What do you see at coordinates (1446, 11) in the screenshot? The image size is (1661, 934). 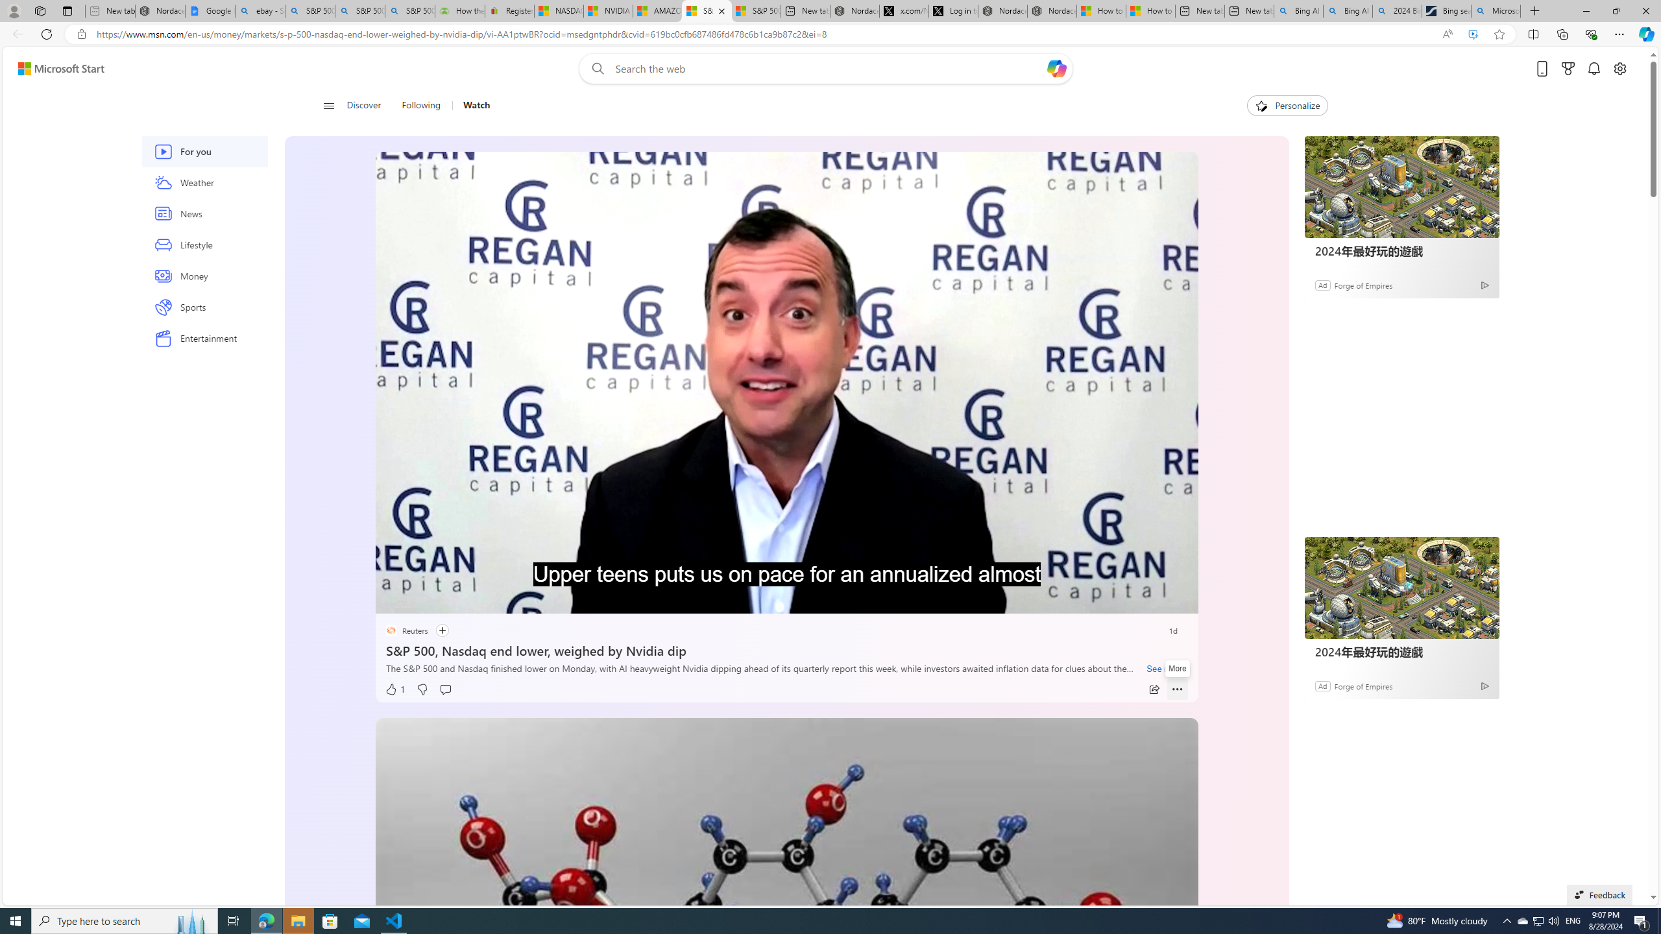 I see `Bing search market share worldwide 2024 | Statista` at bounding box center [1446, 11].